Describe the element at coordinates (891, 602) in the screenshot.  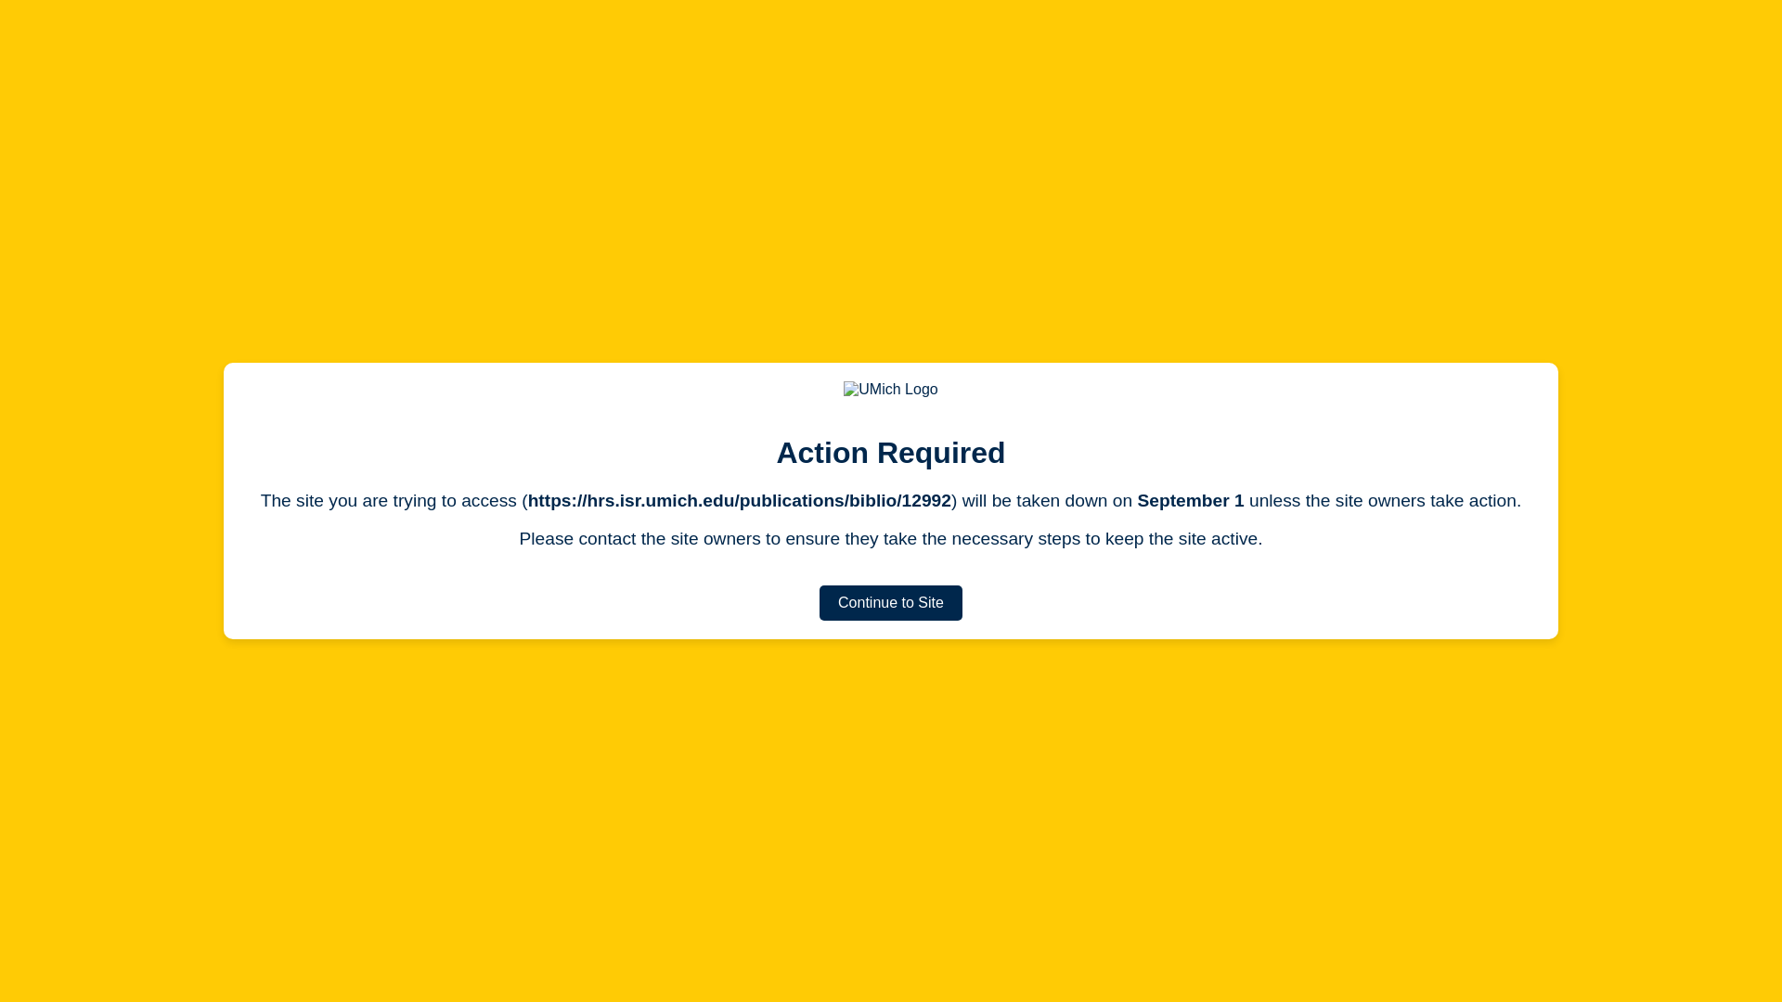
I see `Continue to Site` at that location.